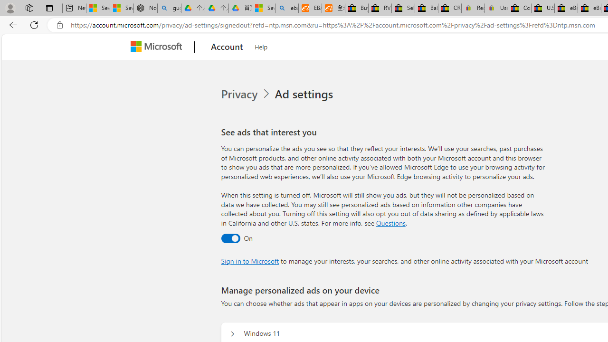 The height and width of the screenshot is (342, 608). Describe the element at coordinates (542, 9) in the screenshot. I see `U.S. State Privacy Disclosures - eBay Inc.` at that location.